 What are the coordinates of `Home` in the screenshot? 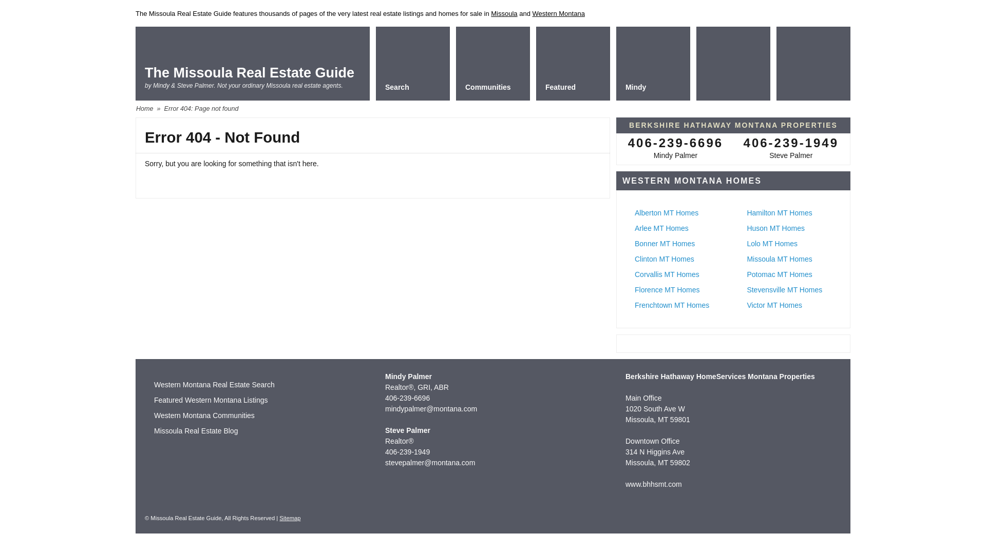 It's located at (145, 109).